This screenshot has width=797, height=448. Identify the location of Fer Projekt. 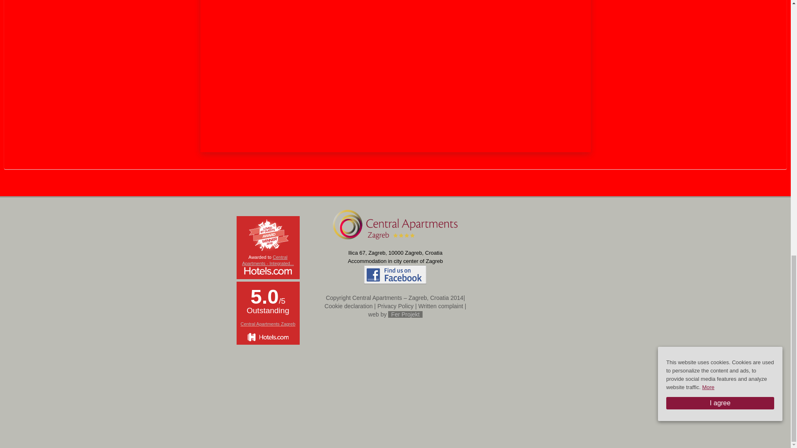
(405, 314).